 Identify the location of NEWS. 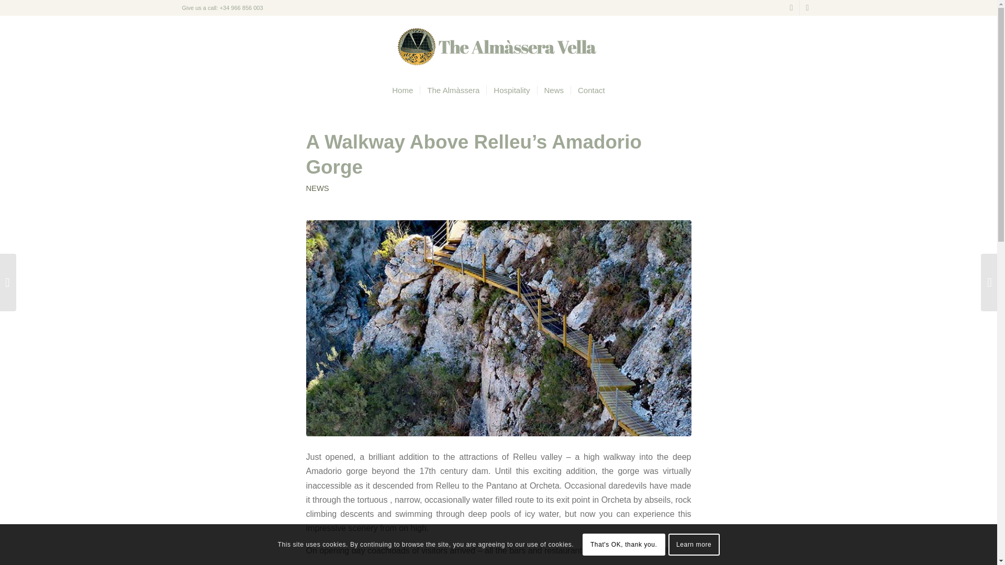
(317, 188).